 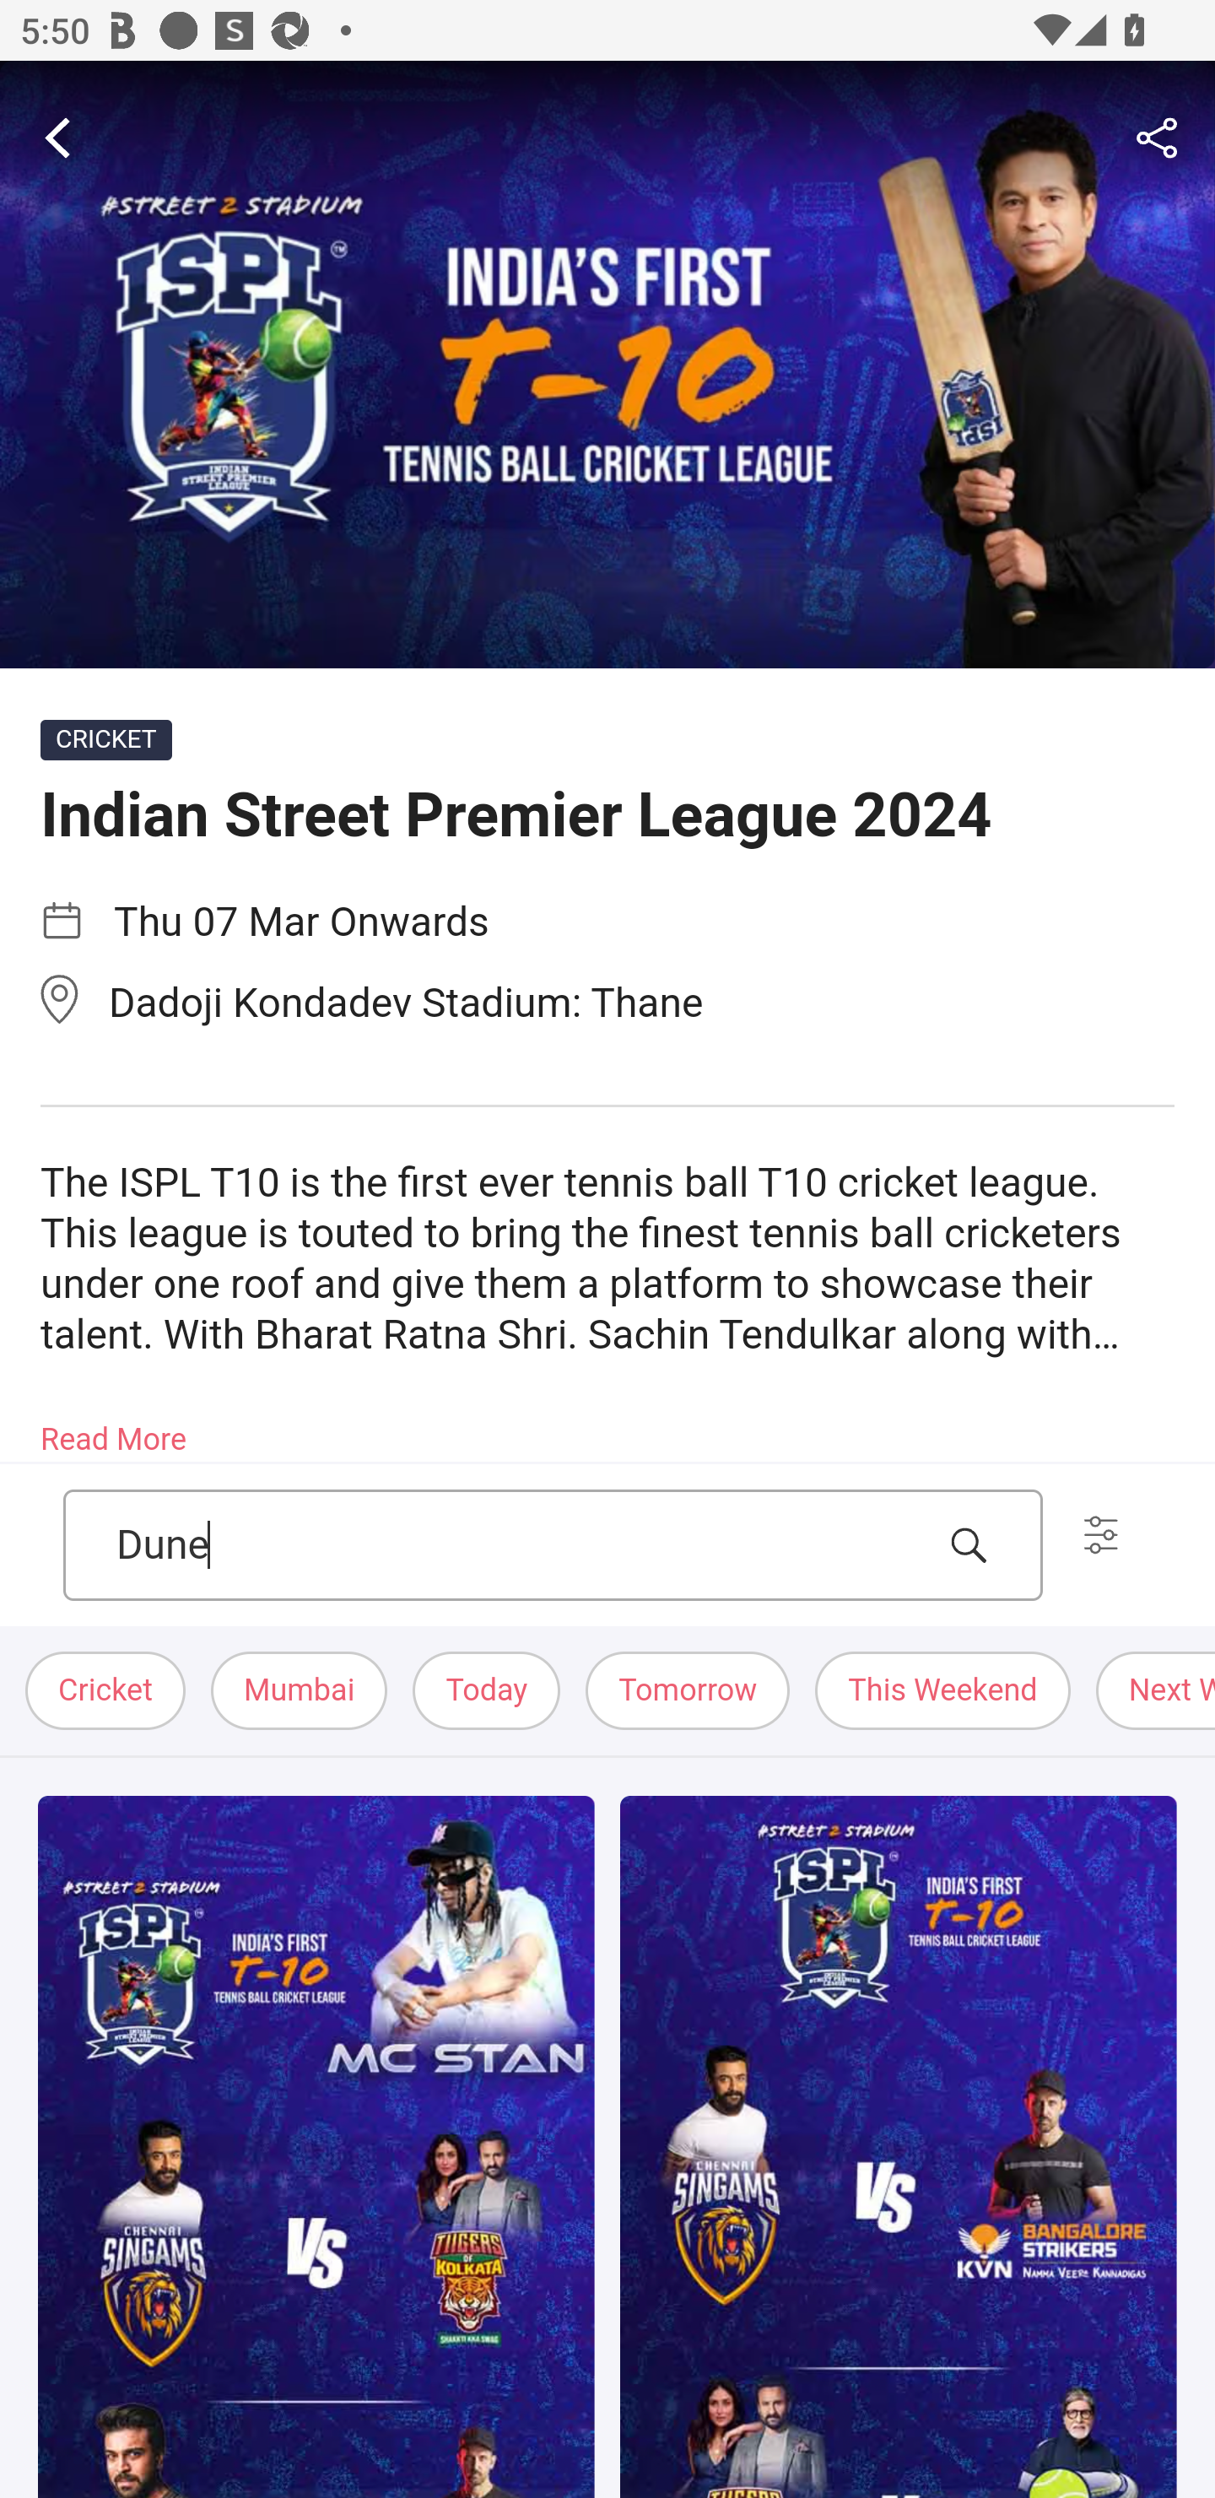 I want to click on This Weekend, so click(x=942, y=1691).